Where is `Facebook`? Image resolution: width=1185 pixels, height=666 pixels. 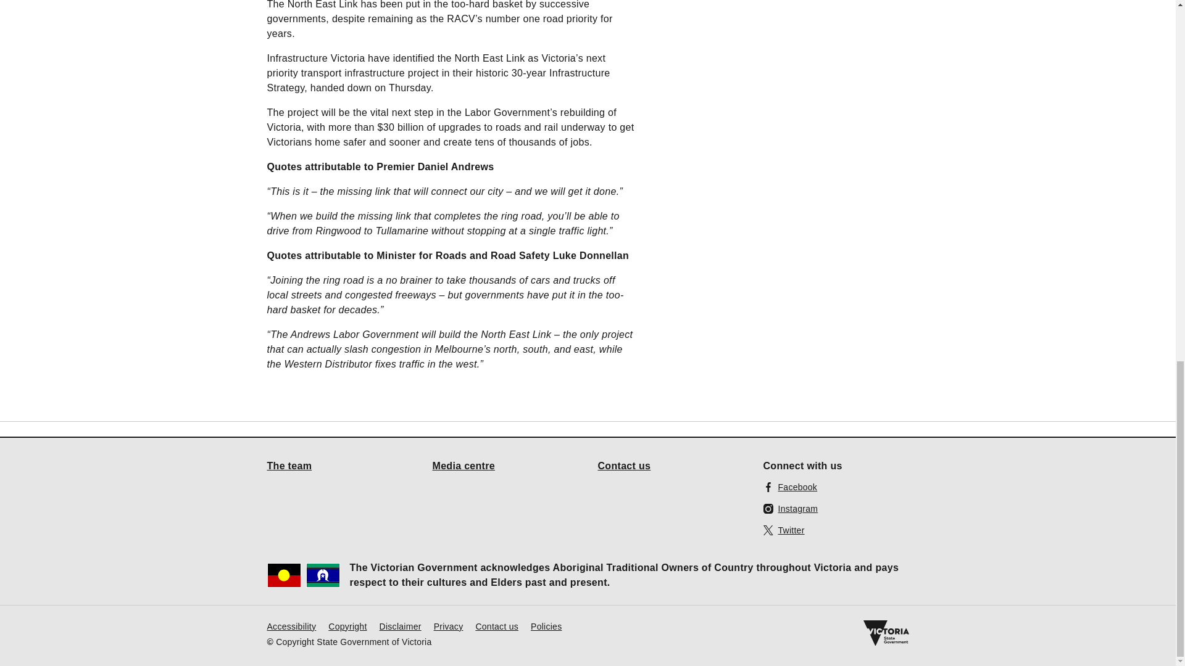
Facebook is located at coordinates (790, 486).